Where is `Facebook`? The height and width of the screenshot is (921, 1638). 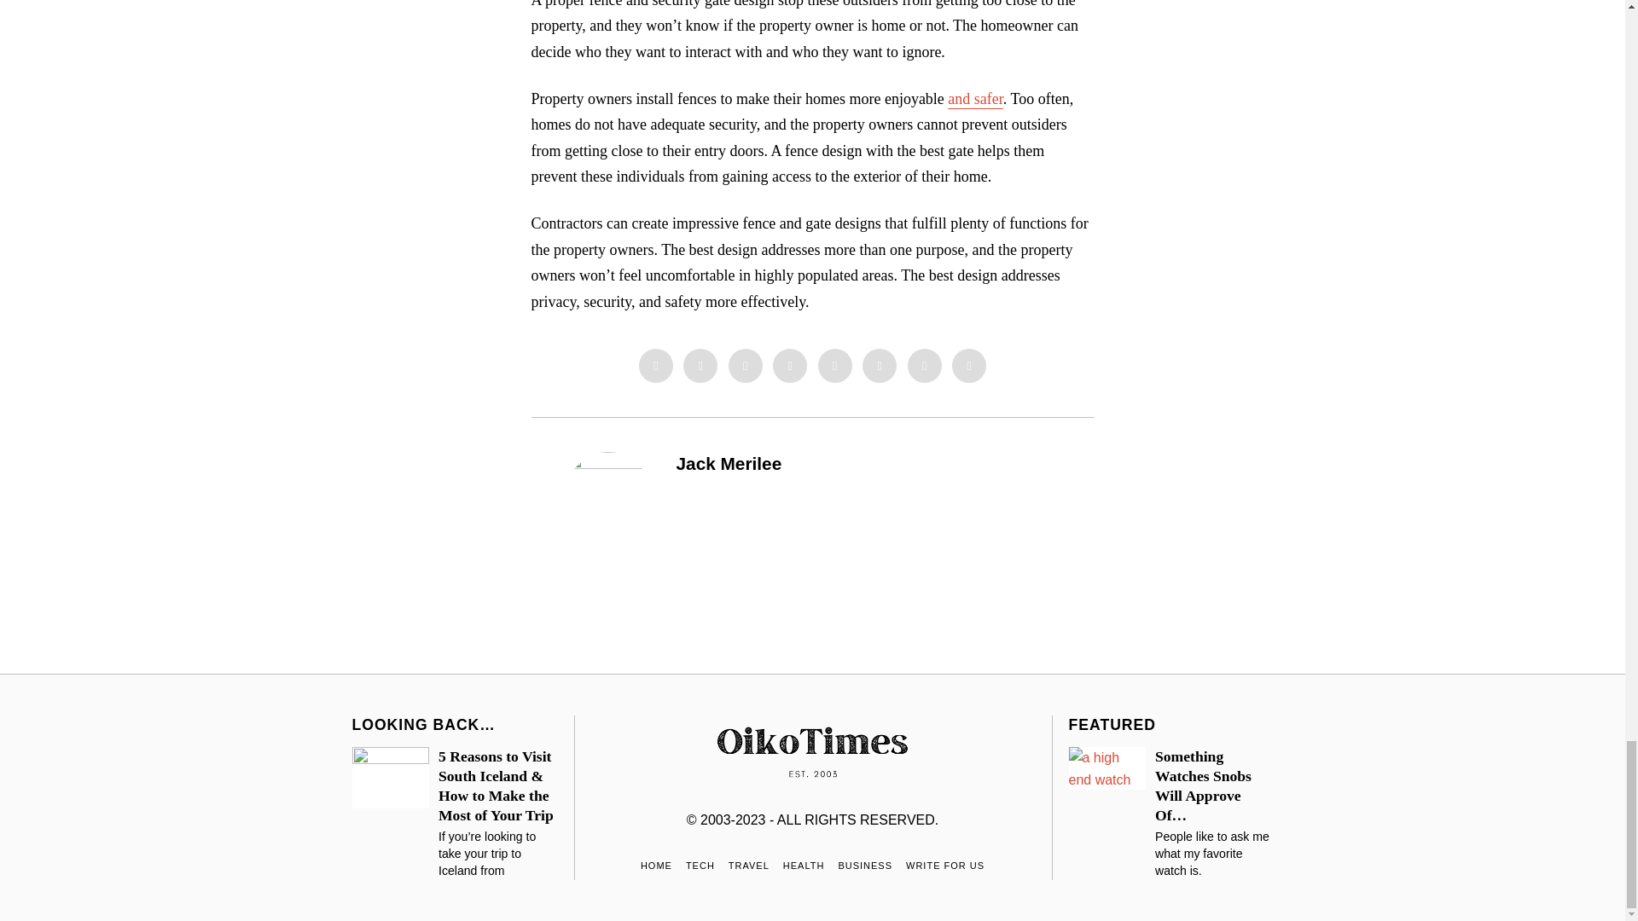 Facebook is located at coordinates (655, 366).